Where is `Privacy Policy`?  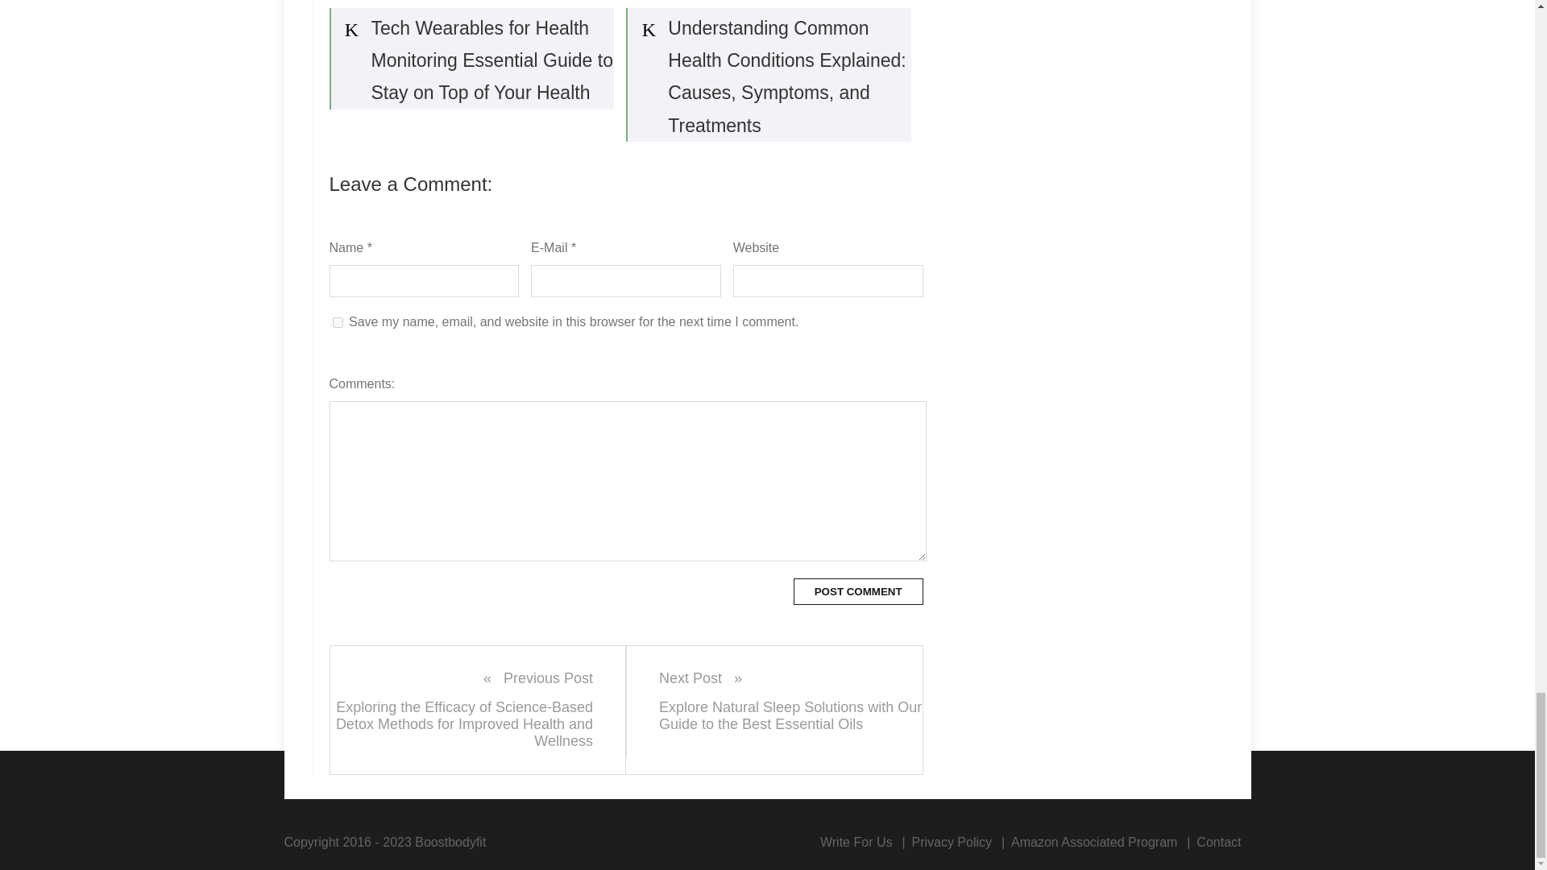
Privacy Policy is located at coordinates (951, 842).